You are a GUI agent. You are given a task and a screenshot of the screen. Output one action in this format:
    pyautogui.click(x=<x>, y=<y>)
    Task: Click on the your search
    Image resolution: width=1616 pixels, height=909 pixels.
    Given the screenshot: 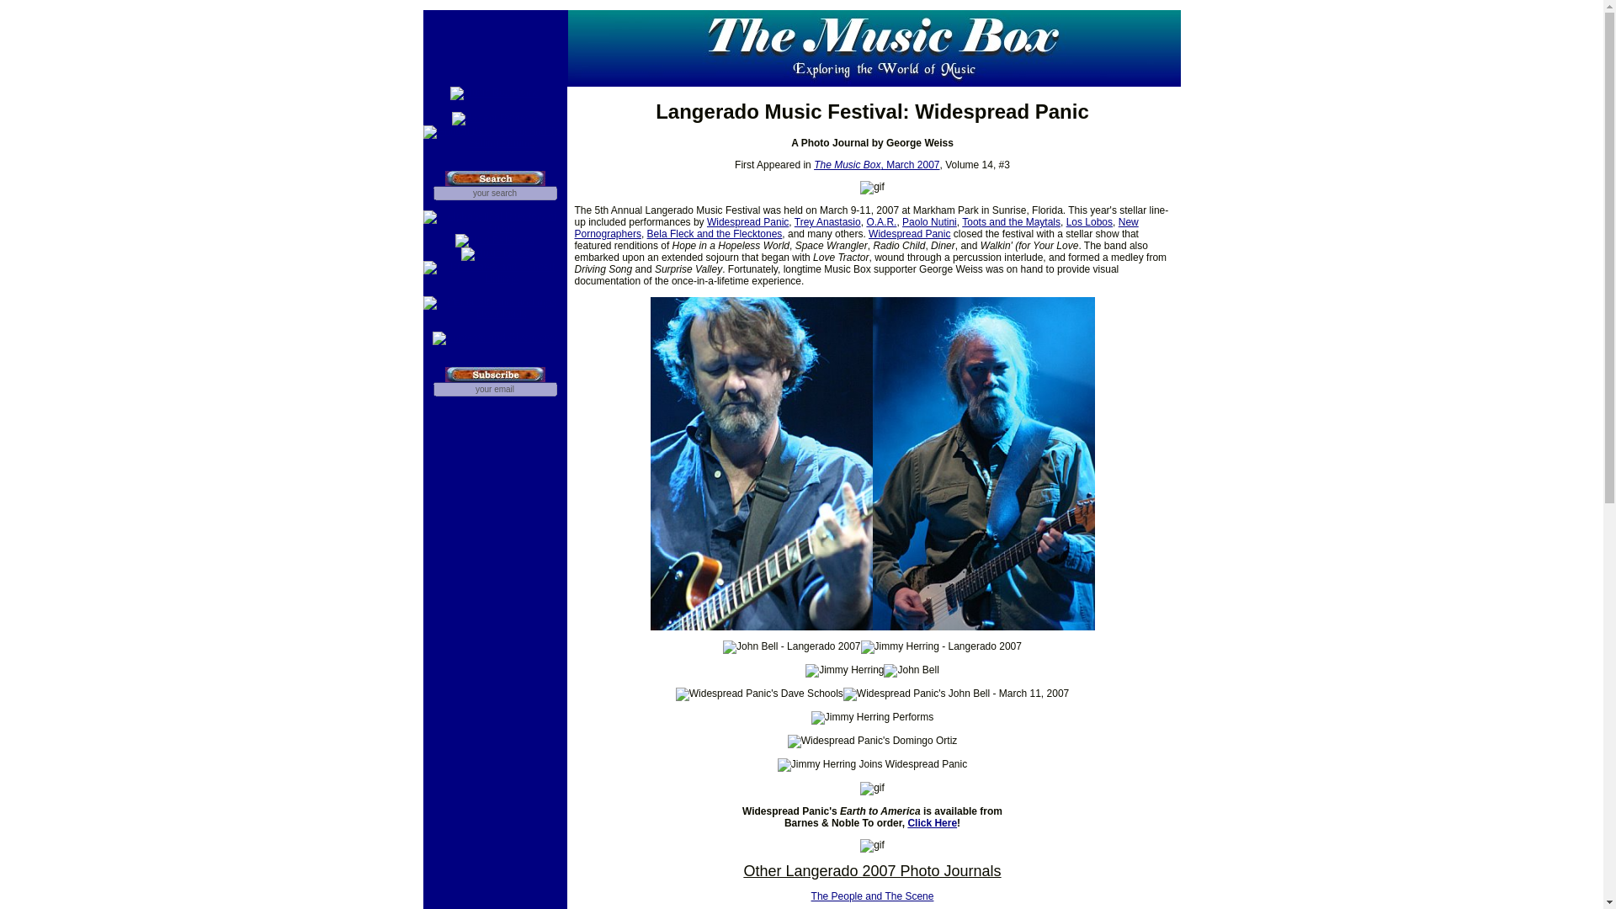 What is the action you would take?
    pyautogui.click(x=494, y=193)
    